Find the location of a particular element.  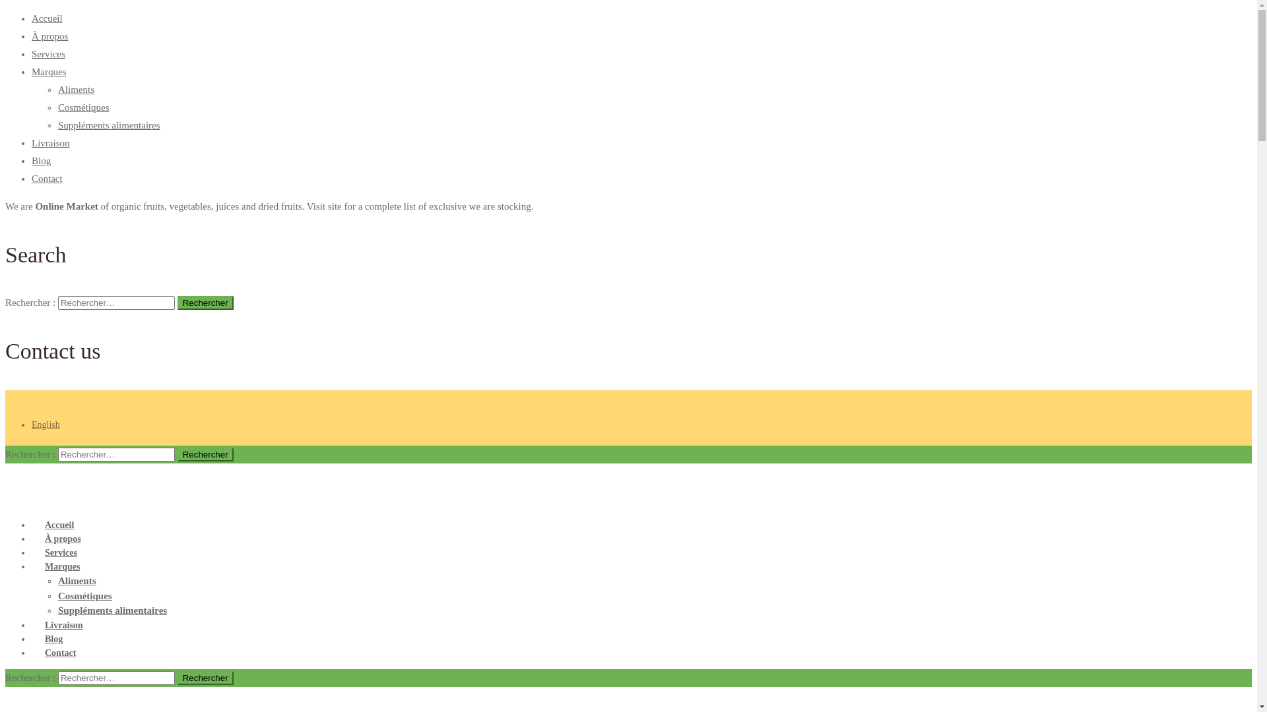

Accueil is located at coordinates (48, 18).